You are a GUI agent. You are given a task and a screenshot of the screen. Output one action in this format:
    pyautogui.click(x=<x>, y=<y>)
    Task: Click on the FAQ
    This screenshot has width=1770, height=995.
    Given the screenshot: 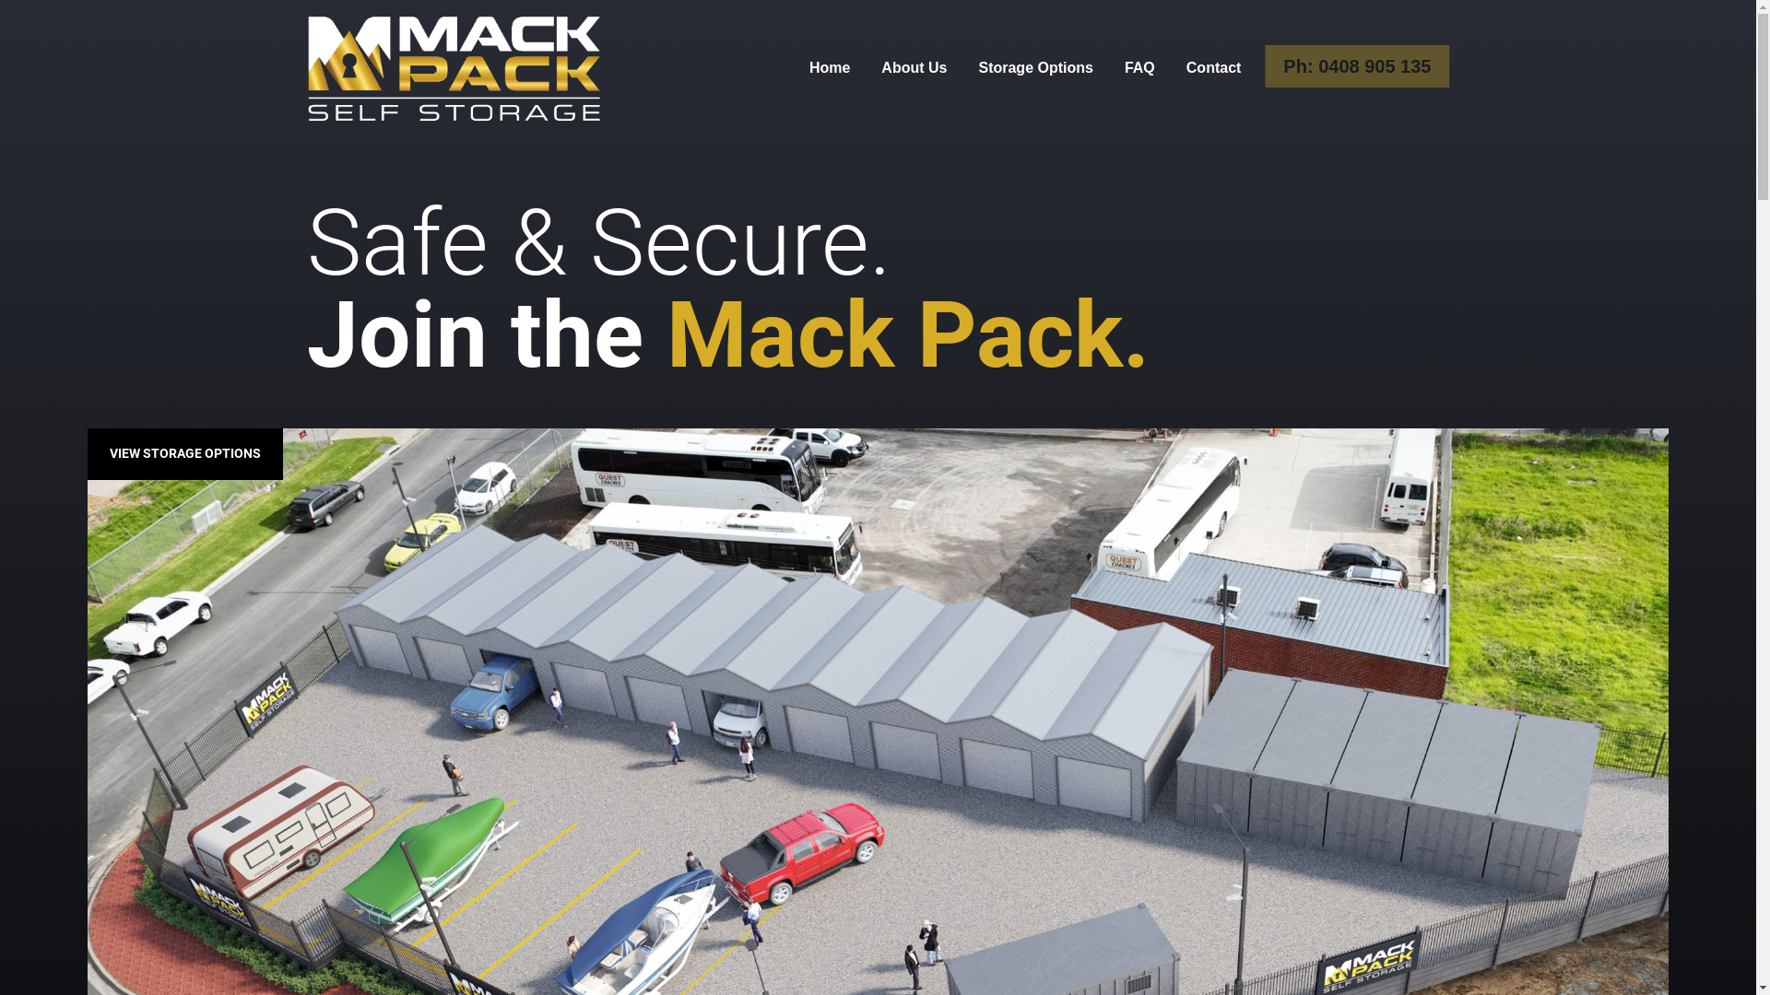 What is the action you would take?
    pyautogui.click(x=1139, y=68)
    